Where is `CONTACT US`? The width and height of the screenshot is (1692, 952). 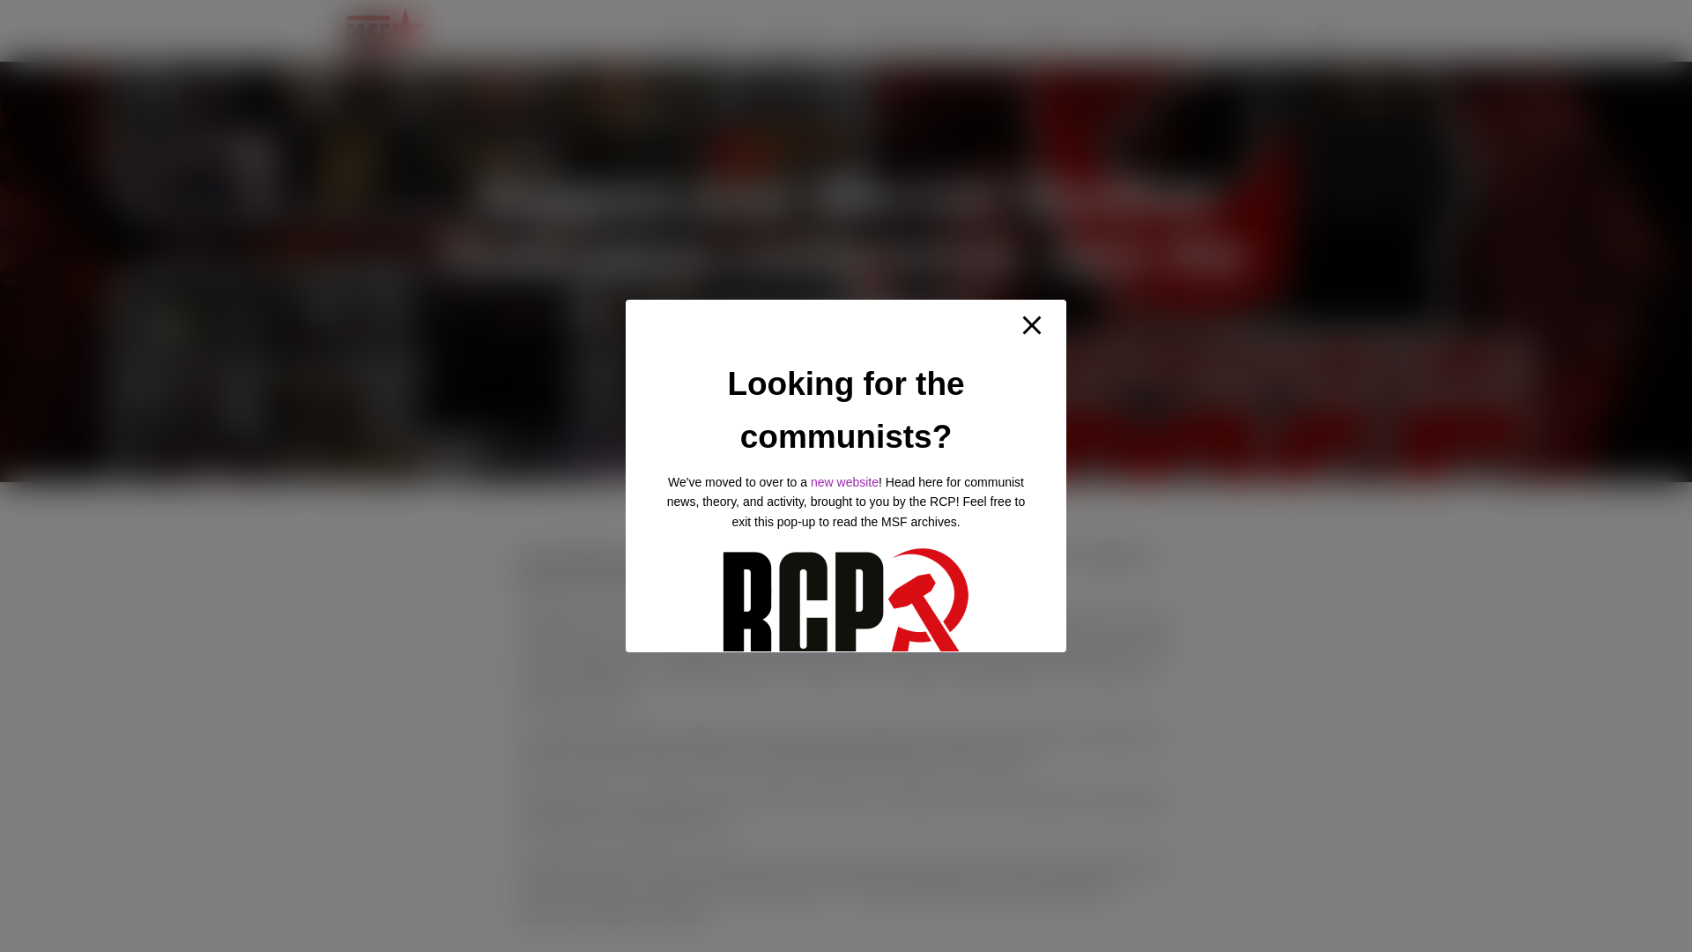
CONTACT US is located at coordinates (1142, 30).